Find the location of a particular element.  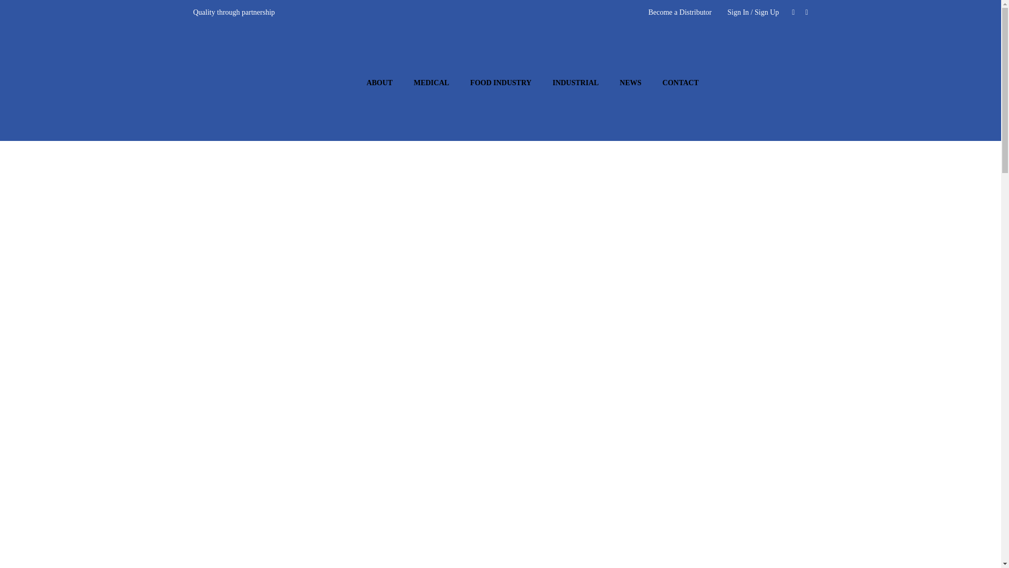

NEWS is located at coordinates (631, 83).